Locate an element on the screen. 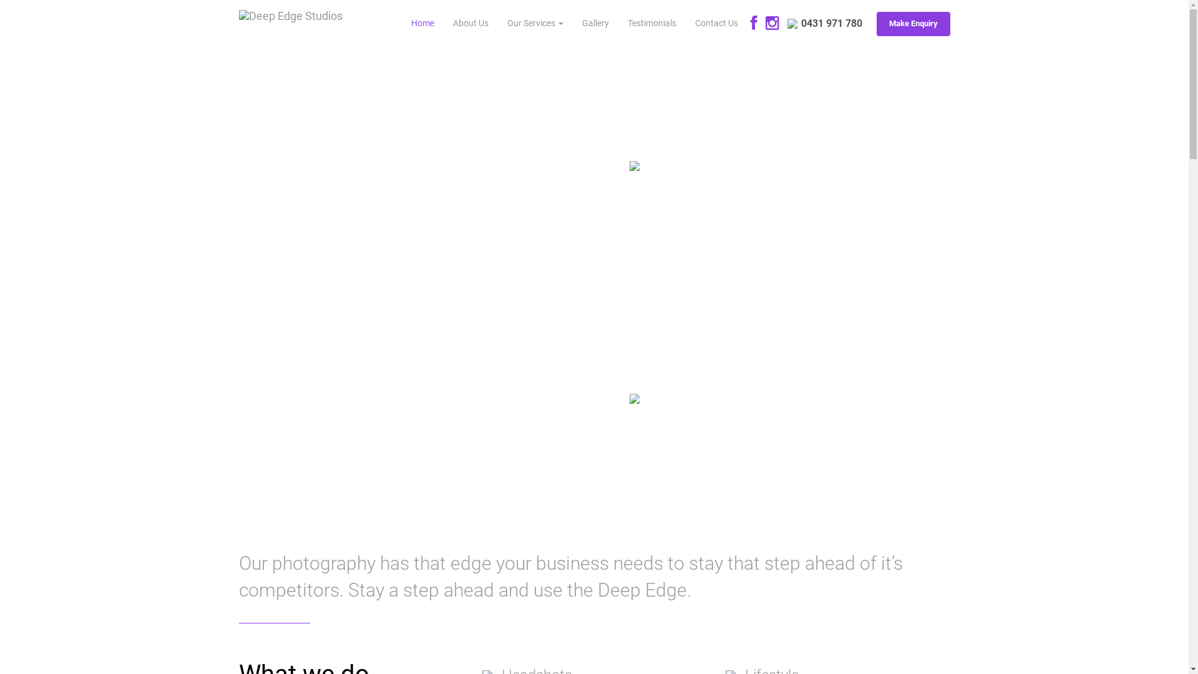 The width and height of the screenshot is (1198, 674). Gallery is located at coordinates (388, 243).